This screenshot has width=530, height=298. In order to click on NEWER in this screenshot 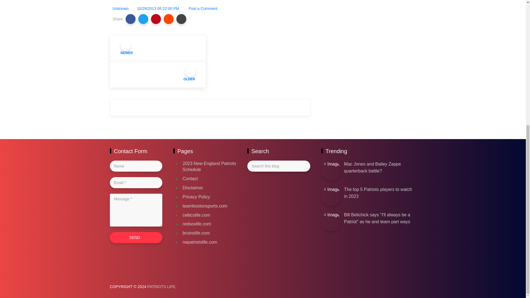, I will do `click(158, 48)`.